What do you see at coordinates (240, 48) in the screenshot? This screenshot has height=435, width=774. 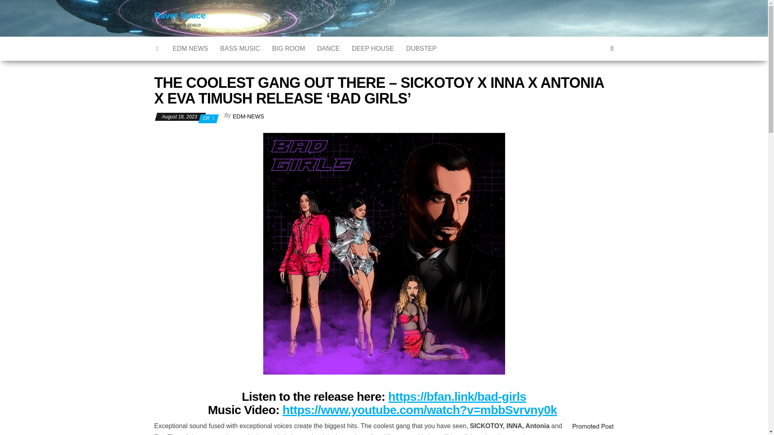 I see `BASS MUSIC` at bounding box center [240, 48].